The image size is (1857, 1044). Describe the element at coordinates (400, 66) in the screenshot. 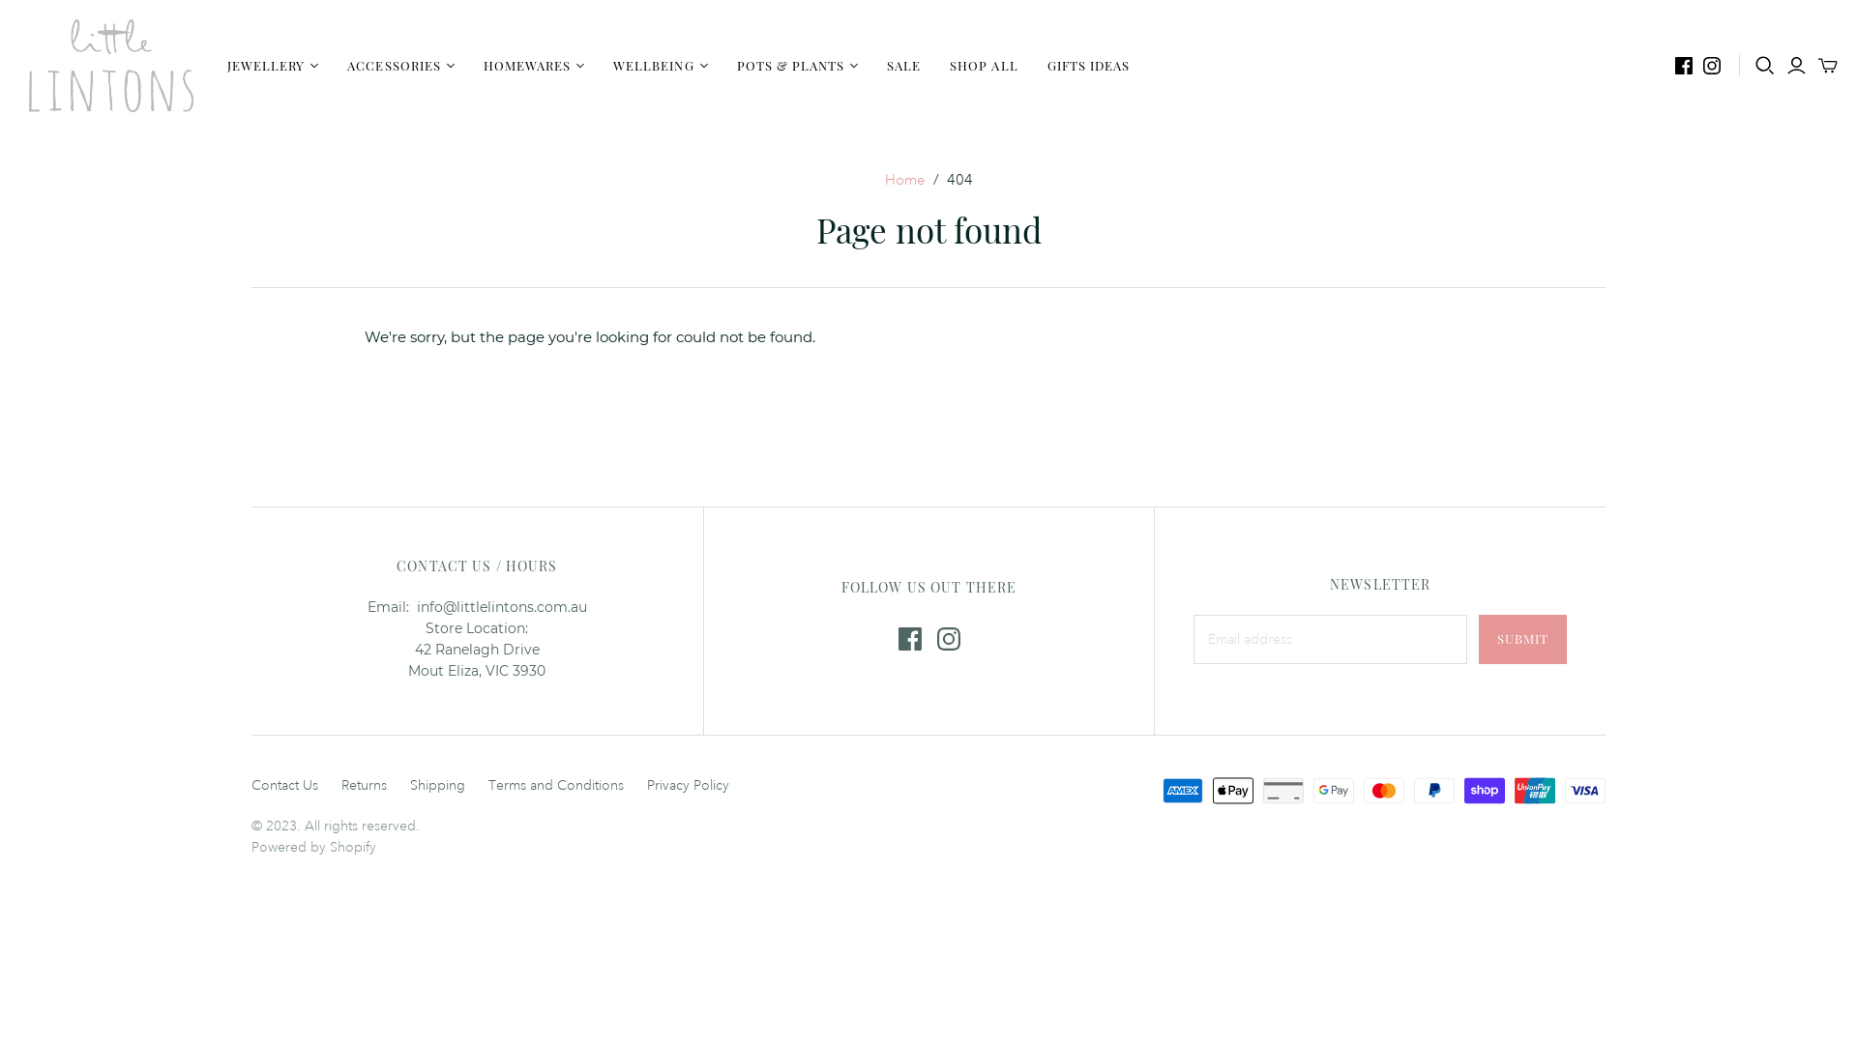

I see `ACCESSORIES` at that location.